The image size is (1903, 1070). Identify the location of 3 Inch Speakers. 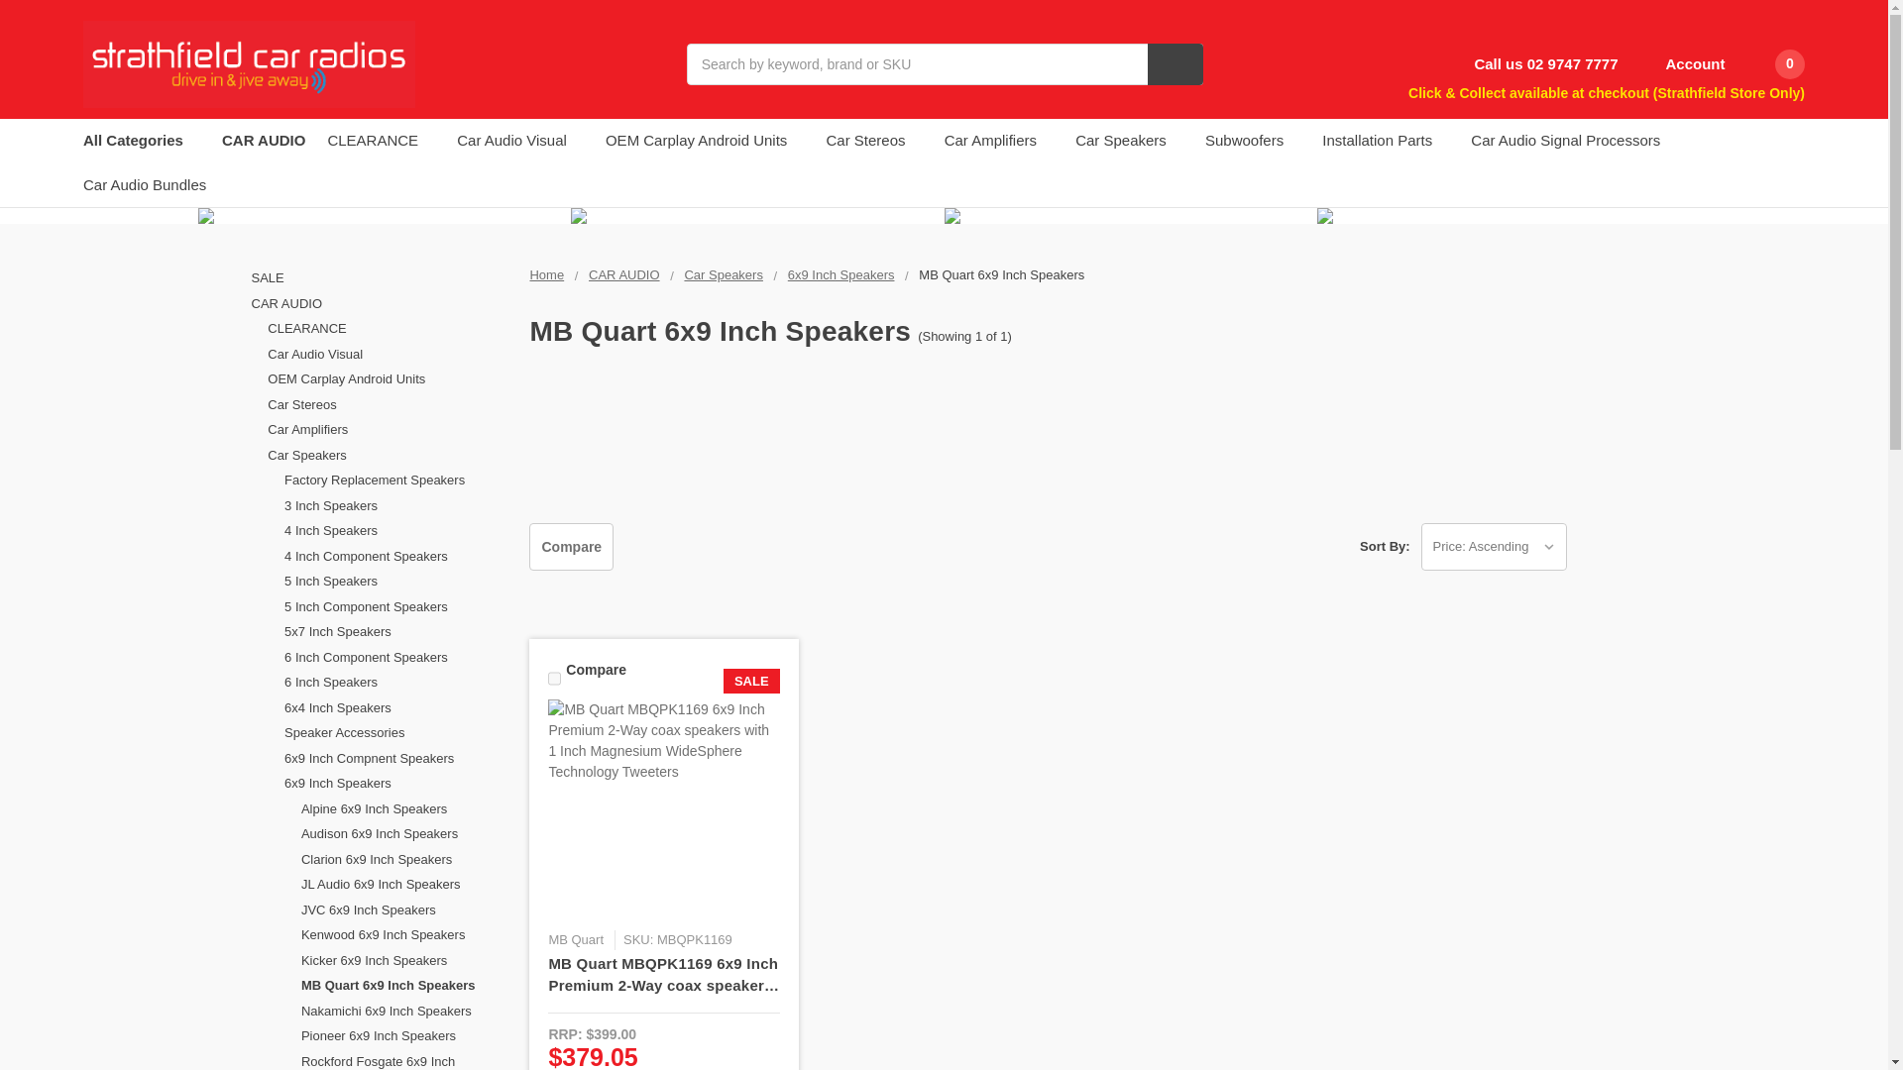
(395, 505).